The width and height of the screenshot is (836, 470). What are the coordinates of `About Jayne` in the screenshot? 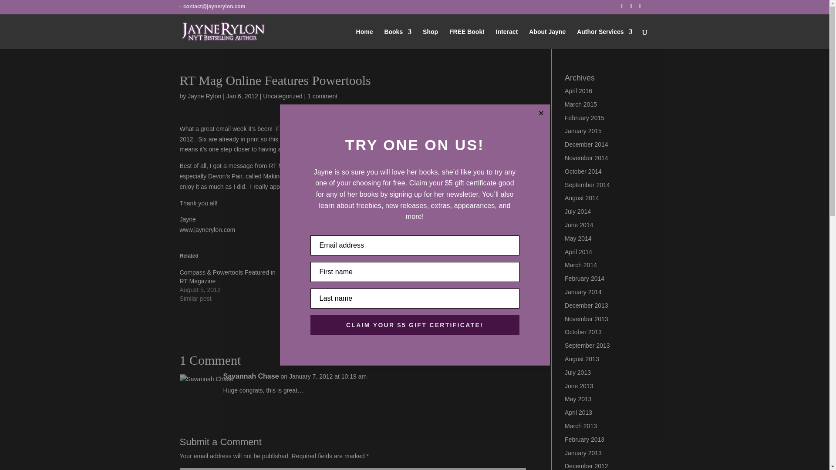 It's located at (547, 39).